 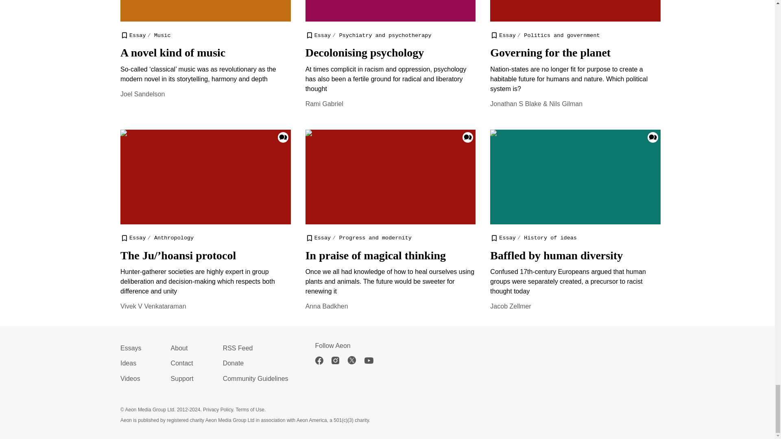 I want to click on Facebook, so click(x=323, y=360).